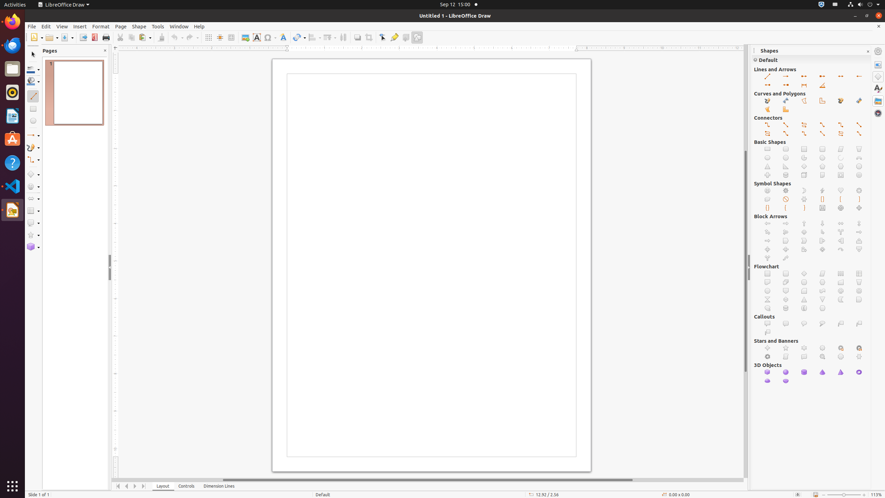 This screenshot has height=498, width=885. I want to click on S-shaped Arrow, so click(786, 258).